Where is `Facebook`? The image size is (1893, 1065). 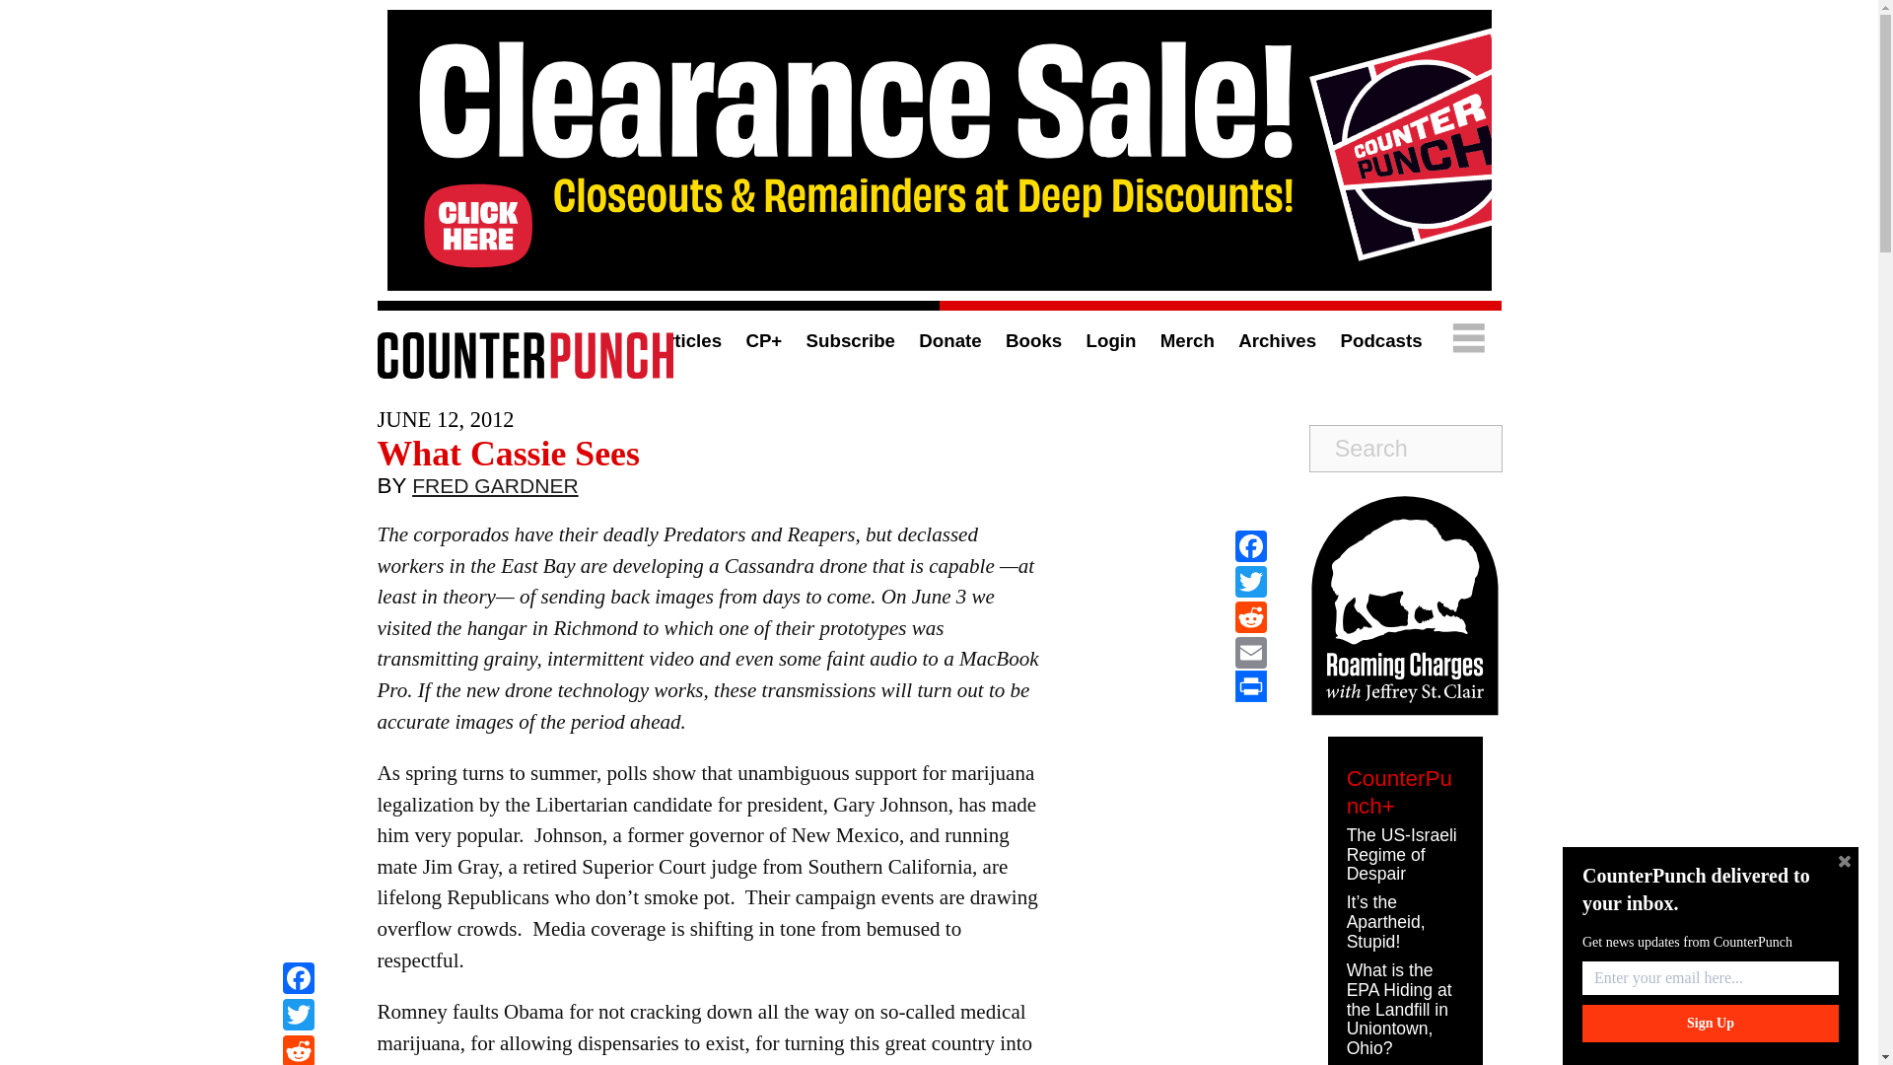 Facebook is located at coordinates (298, 980).